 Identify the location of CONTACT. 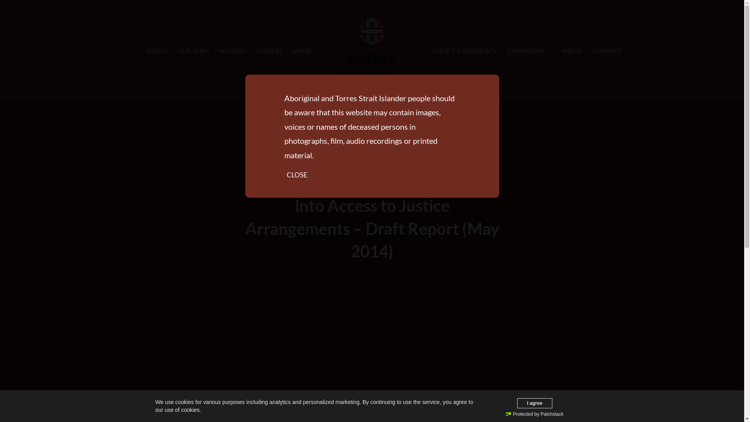
(607, 50).